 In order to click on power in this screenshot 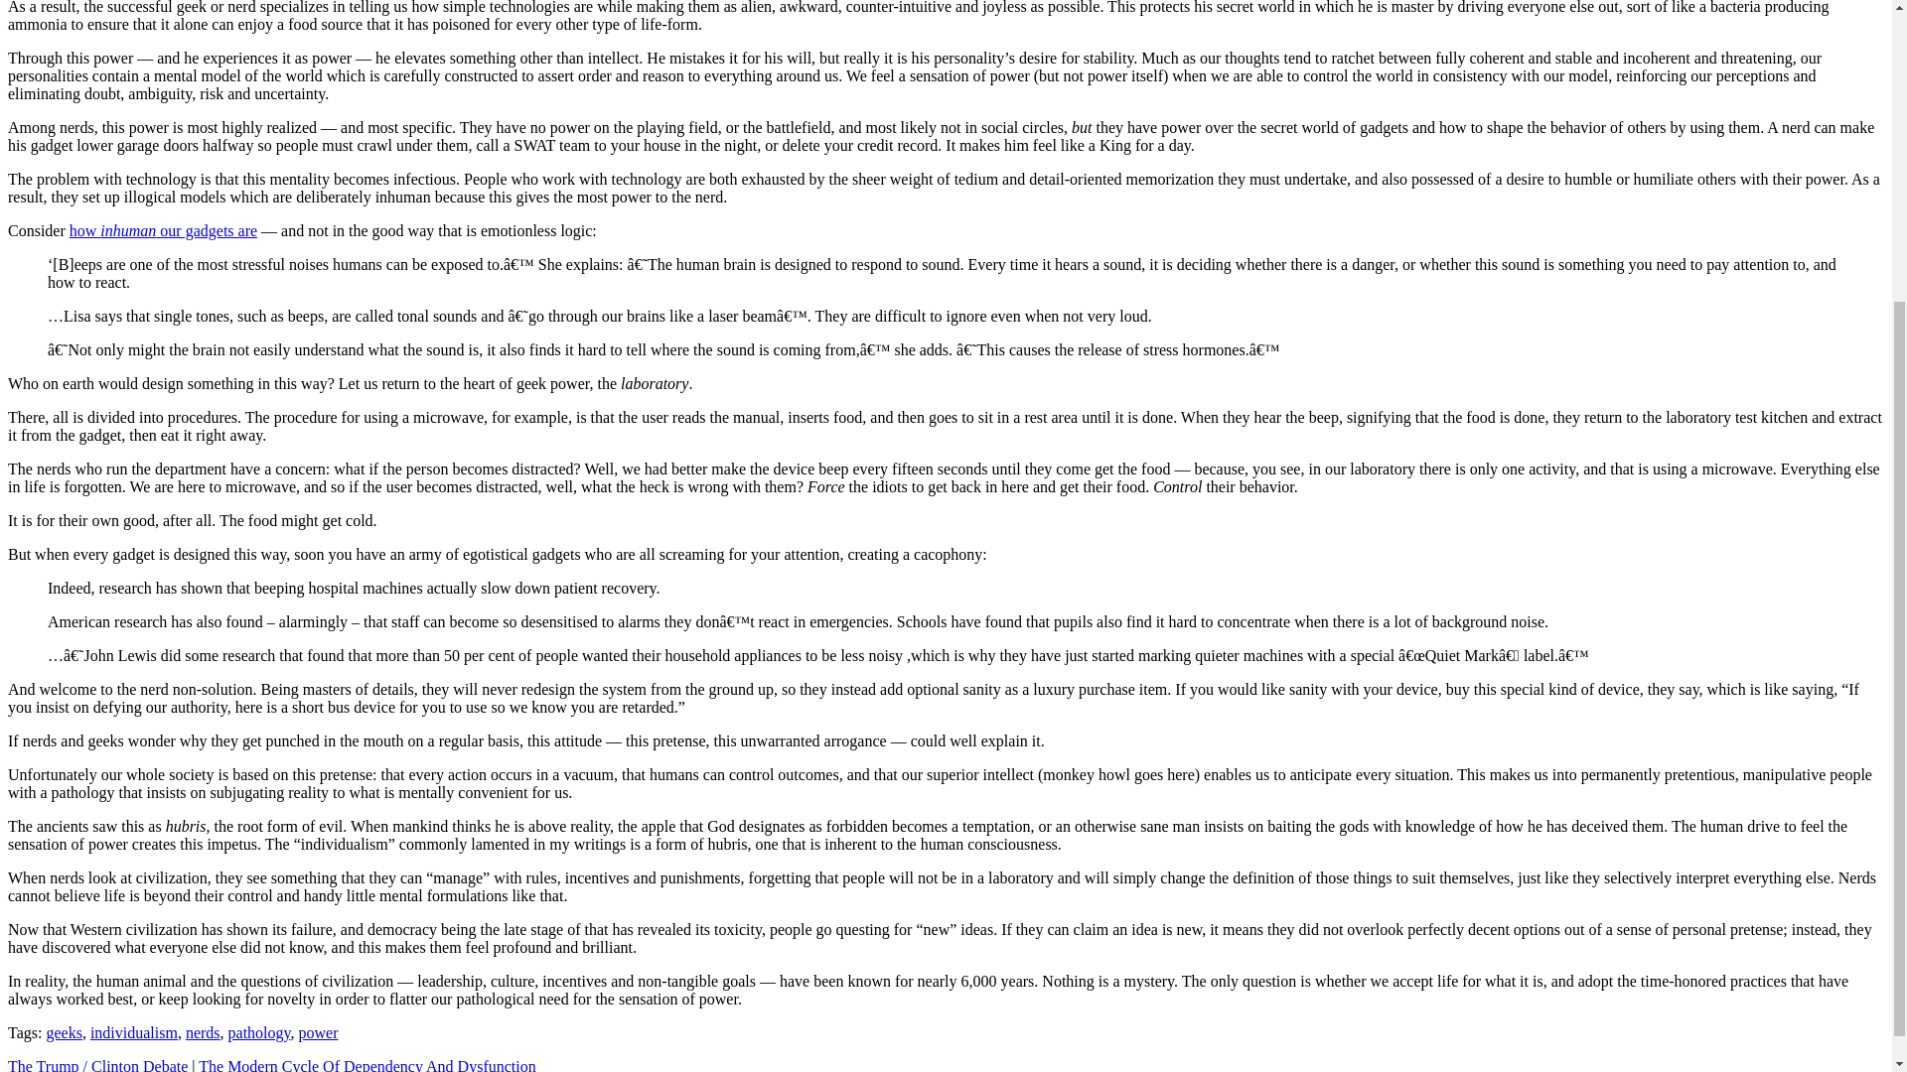, I will do `click(317, 1032)`.